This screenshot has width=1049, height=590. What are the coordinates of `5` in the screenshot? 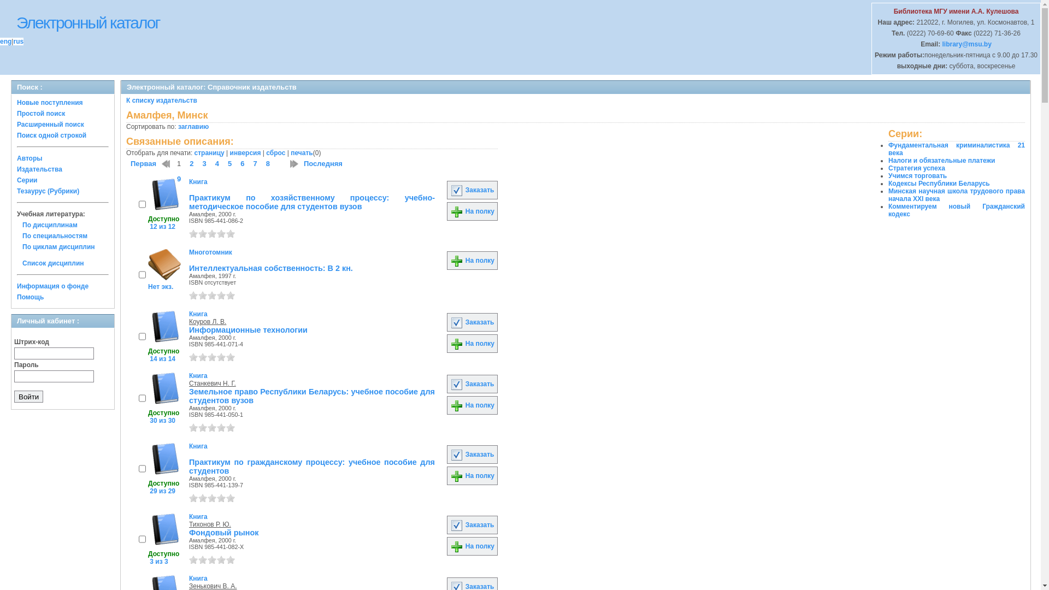 It's located at (229, 164).